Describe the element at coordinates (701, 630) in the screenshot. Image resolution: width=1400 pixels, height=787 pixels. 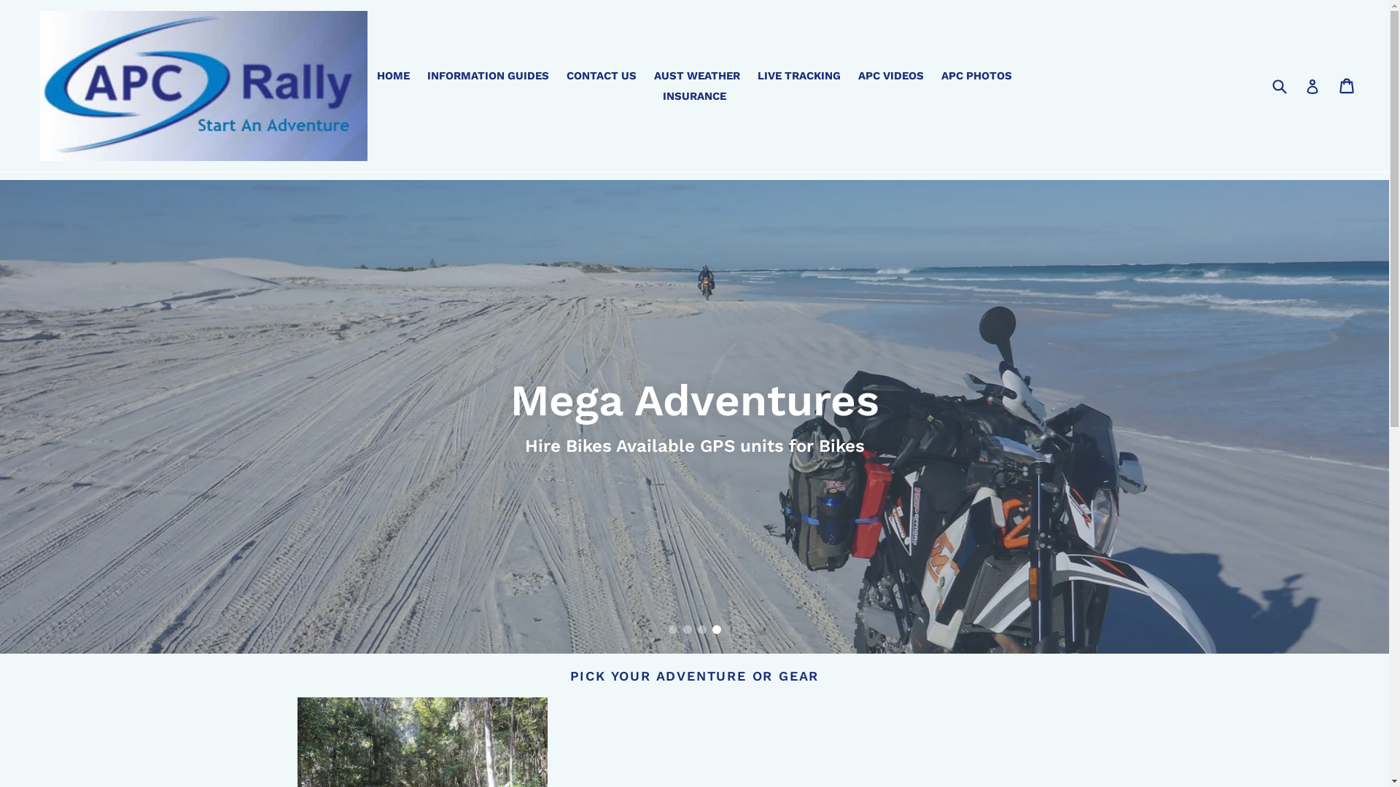
I see `Slide 3` at that location.